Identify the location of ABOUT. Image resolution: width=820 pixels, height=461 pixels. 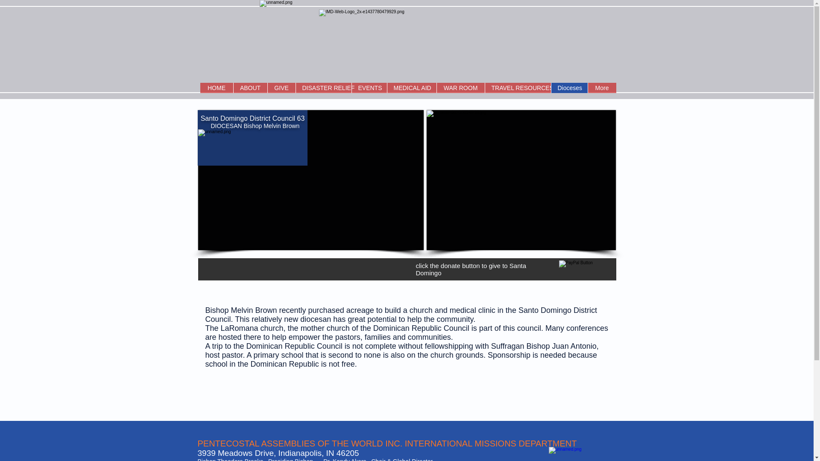
(250, 88).